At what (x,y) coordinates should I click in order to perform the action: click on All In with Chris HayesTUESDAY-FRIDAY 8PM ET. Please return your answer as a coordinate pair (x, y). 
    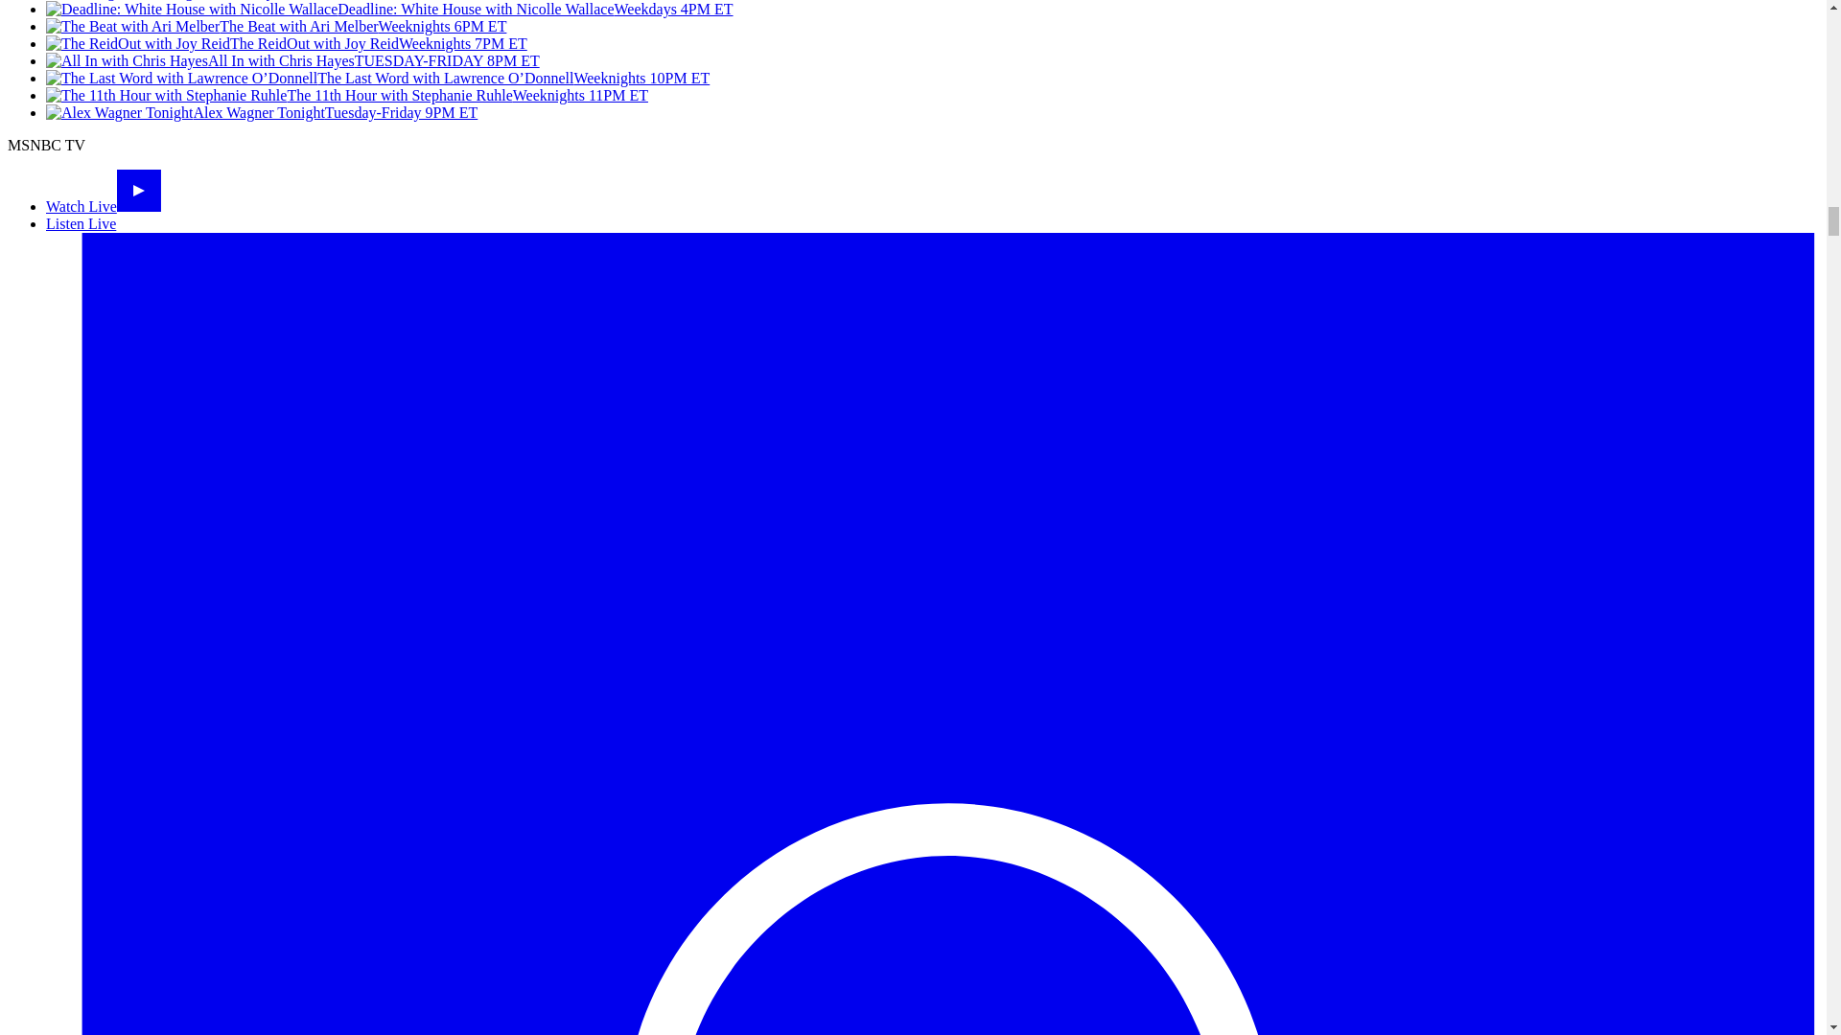
    Looking at the image, I should click on (292, 61).